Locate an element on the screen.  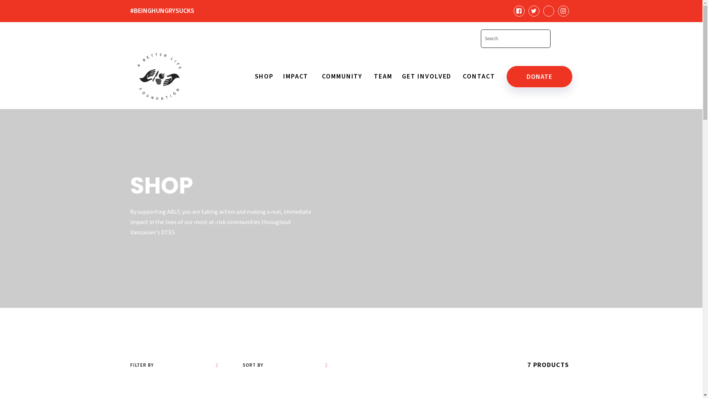
SHOP is located at coordinates (264, 77).